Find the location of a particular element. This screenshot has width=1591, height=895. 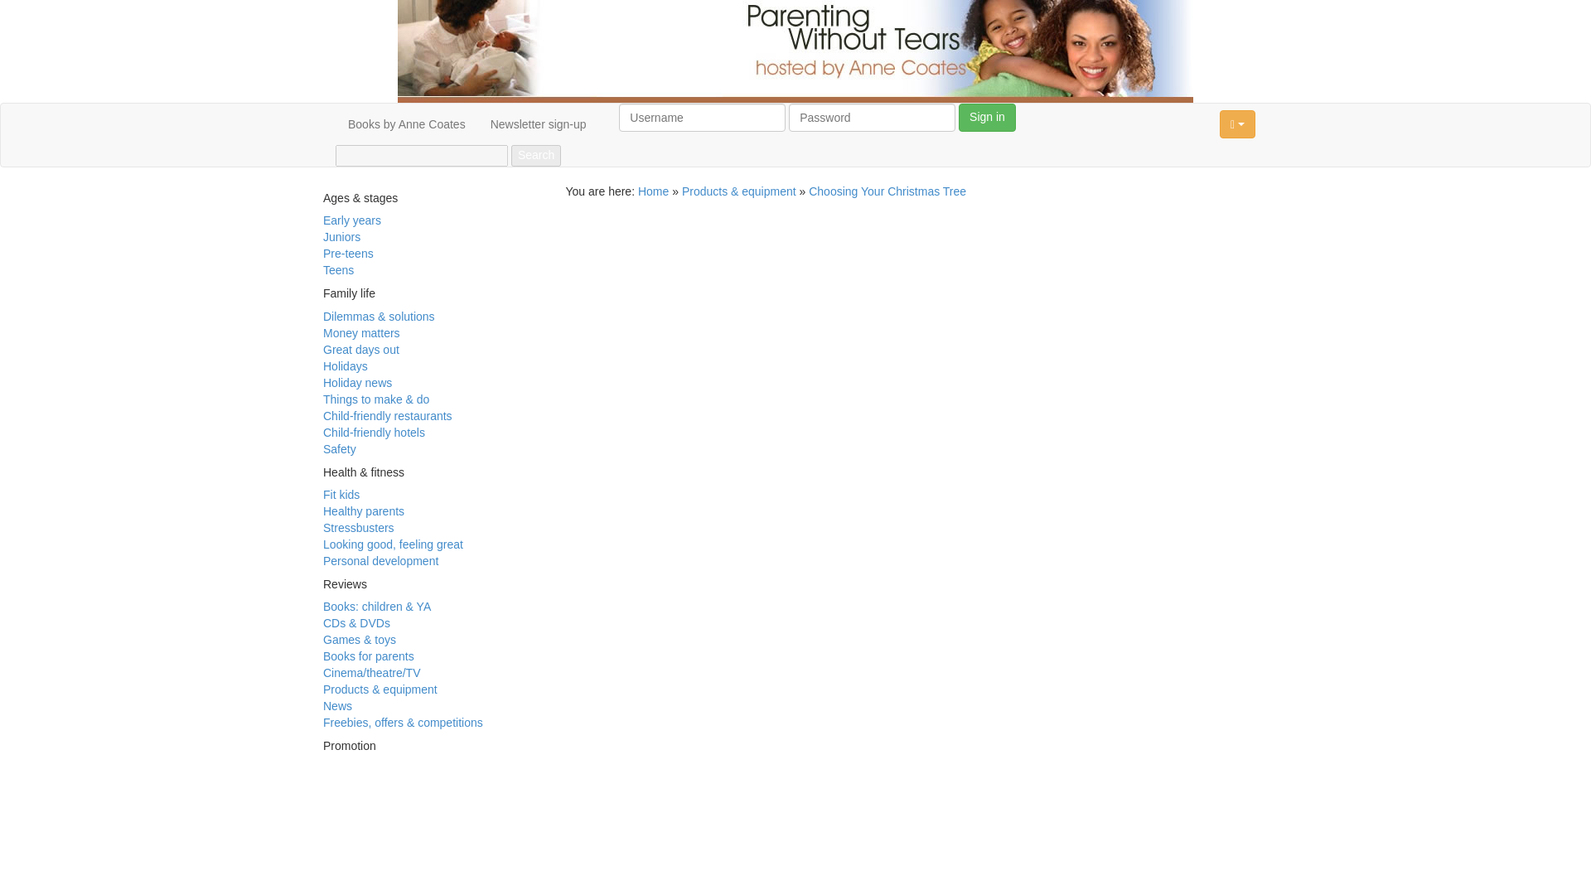

Holiday news is located at coordinates (356, 382).